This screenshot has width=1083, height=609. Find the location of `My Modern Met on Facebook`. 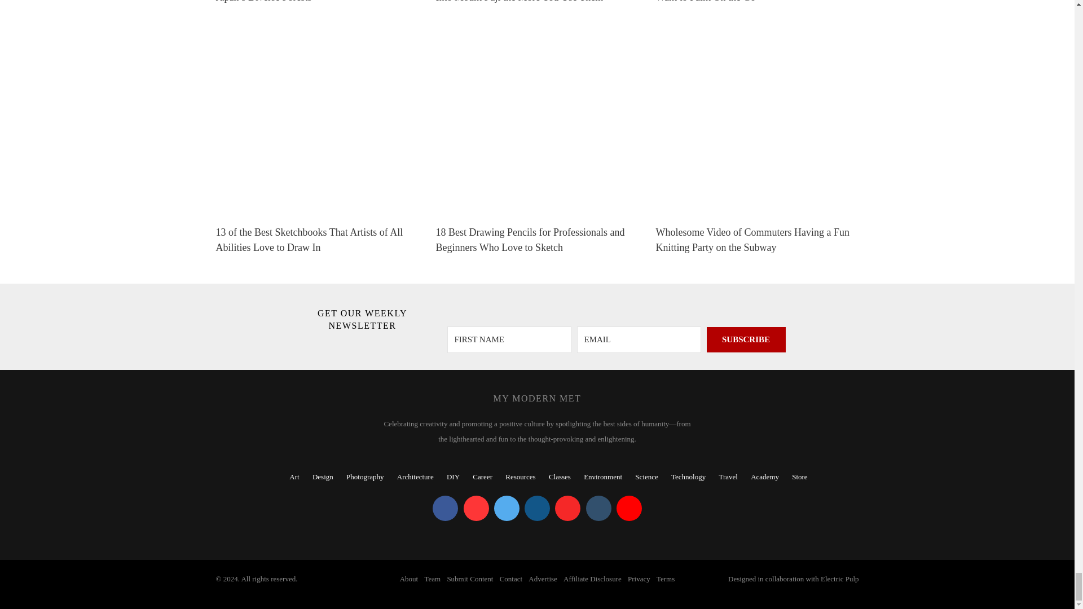

My Modern Met on Facebook is located at coordinates (445, 509).